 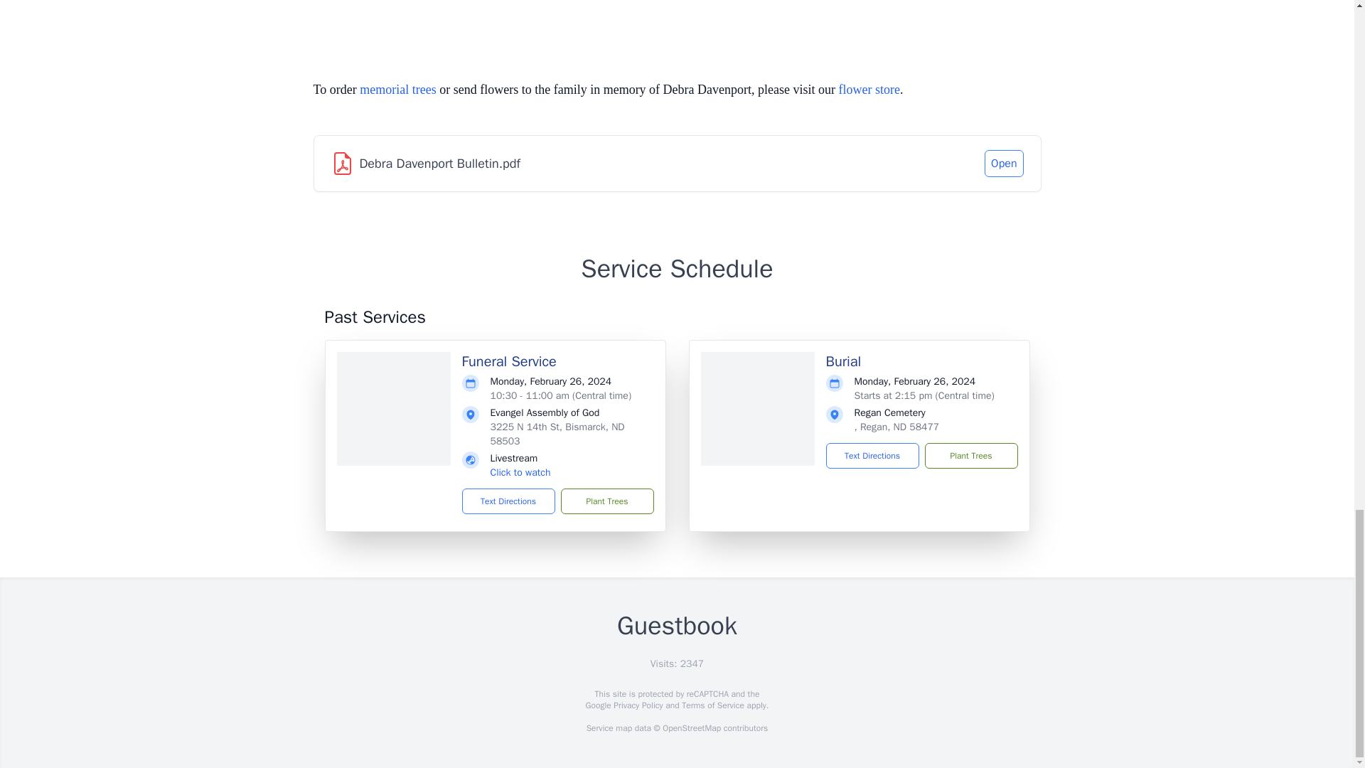 I want to click on Plant Trees, so click(x=606, y=501).